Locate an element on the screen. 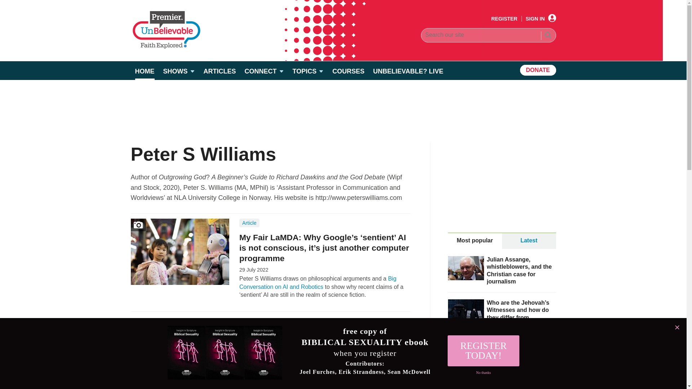 The width and height of the screenshot is (692, 389). Read our cookie policy is located at coordinates (87, 351).